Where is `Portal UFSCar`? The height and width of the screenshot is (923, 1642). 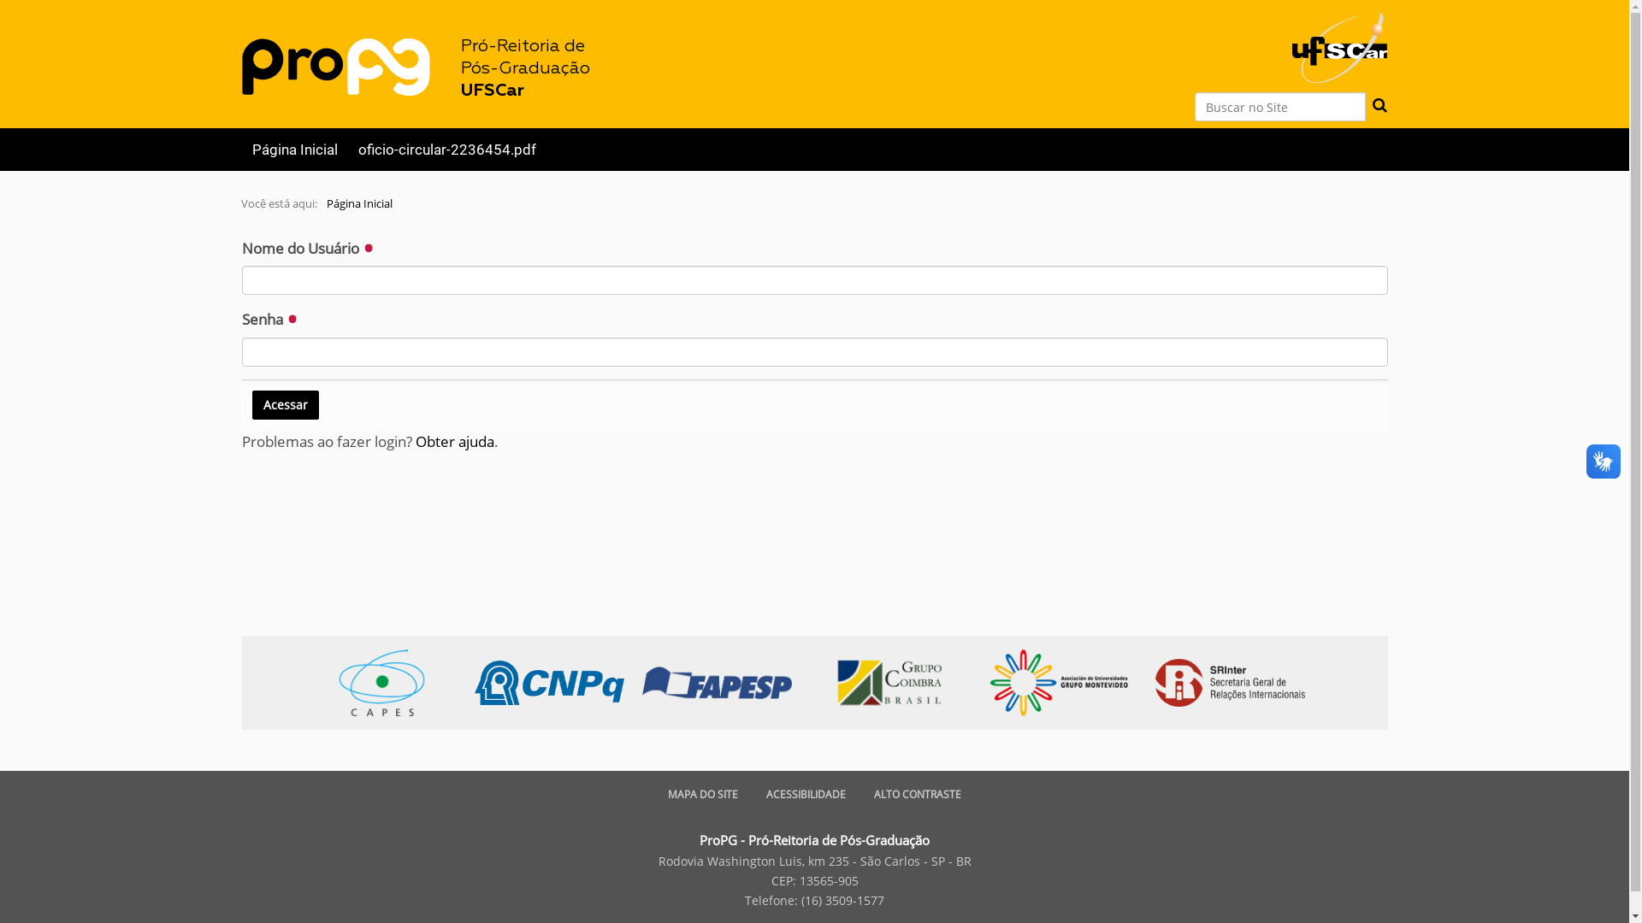 Portal UFSCar is located at coordinates (1339, 39).